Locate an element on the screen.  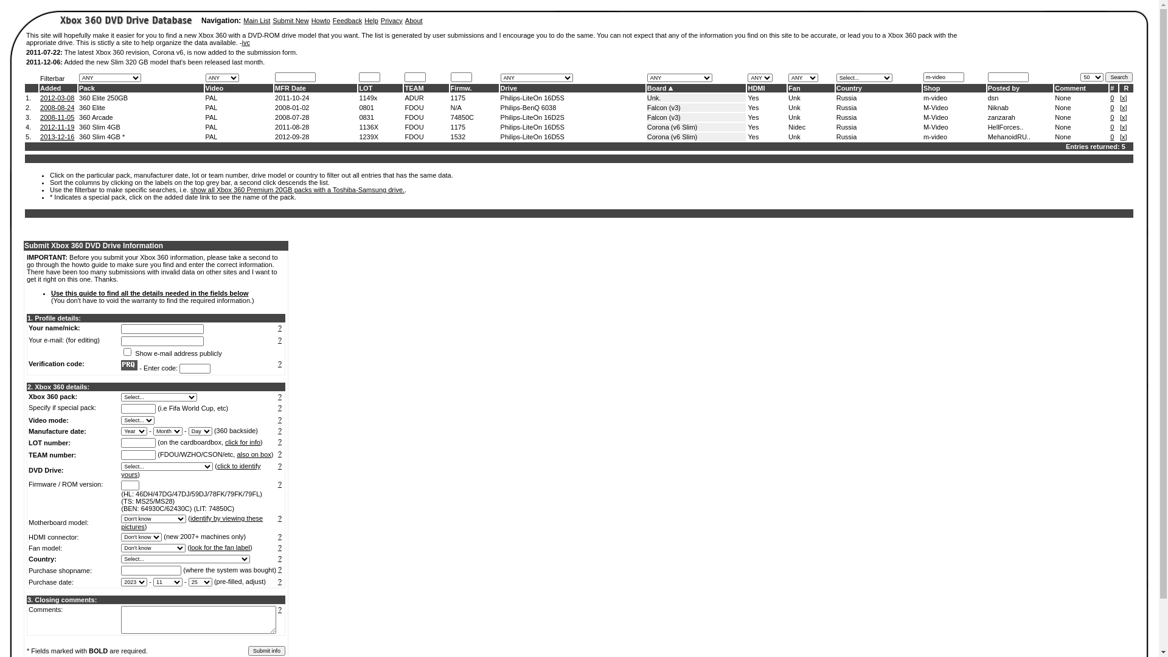
ivc is located at coordinates (246, 43).